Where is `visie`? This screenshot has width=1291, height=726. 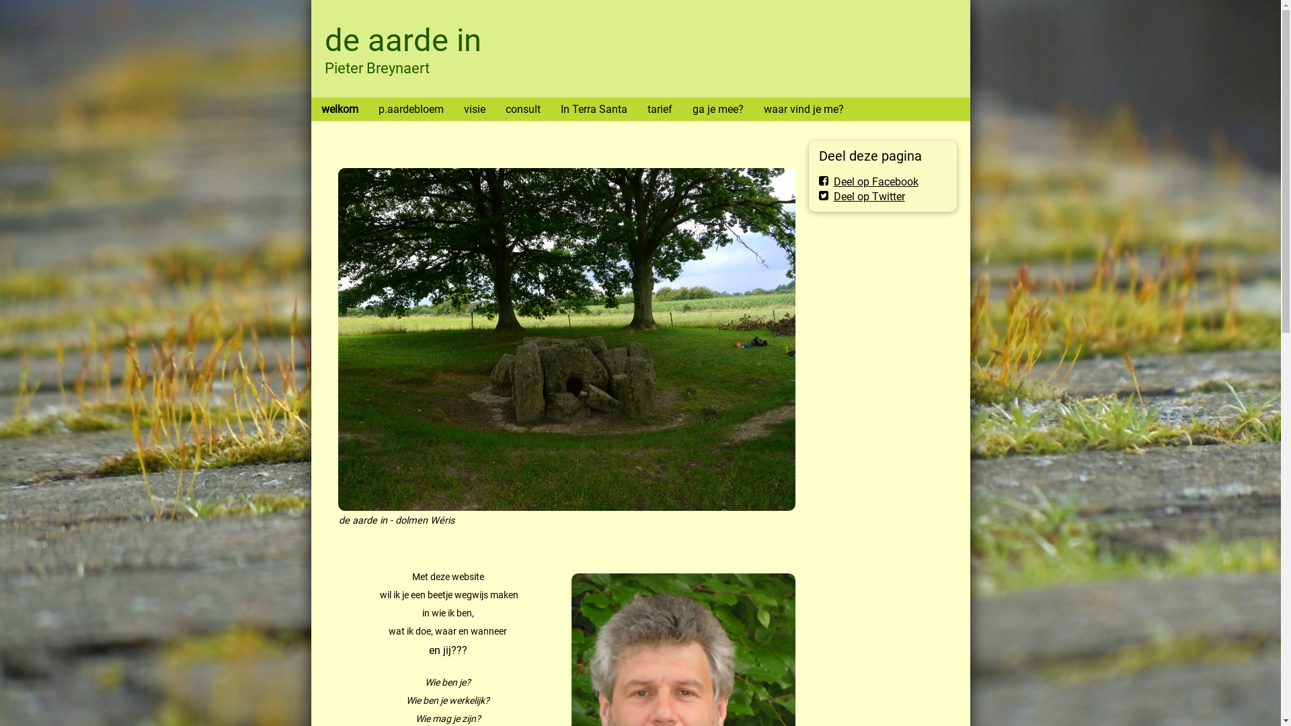
visie is located at coordinates (474, 109).